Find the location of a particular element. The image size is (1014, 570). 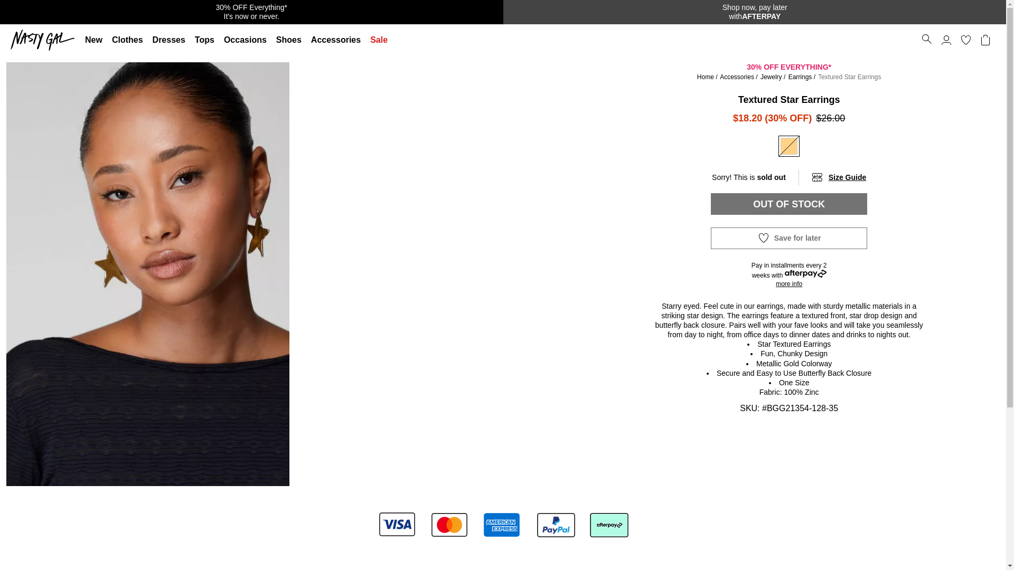

Search is located at coordinates (128, 40).